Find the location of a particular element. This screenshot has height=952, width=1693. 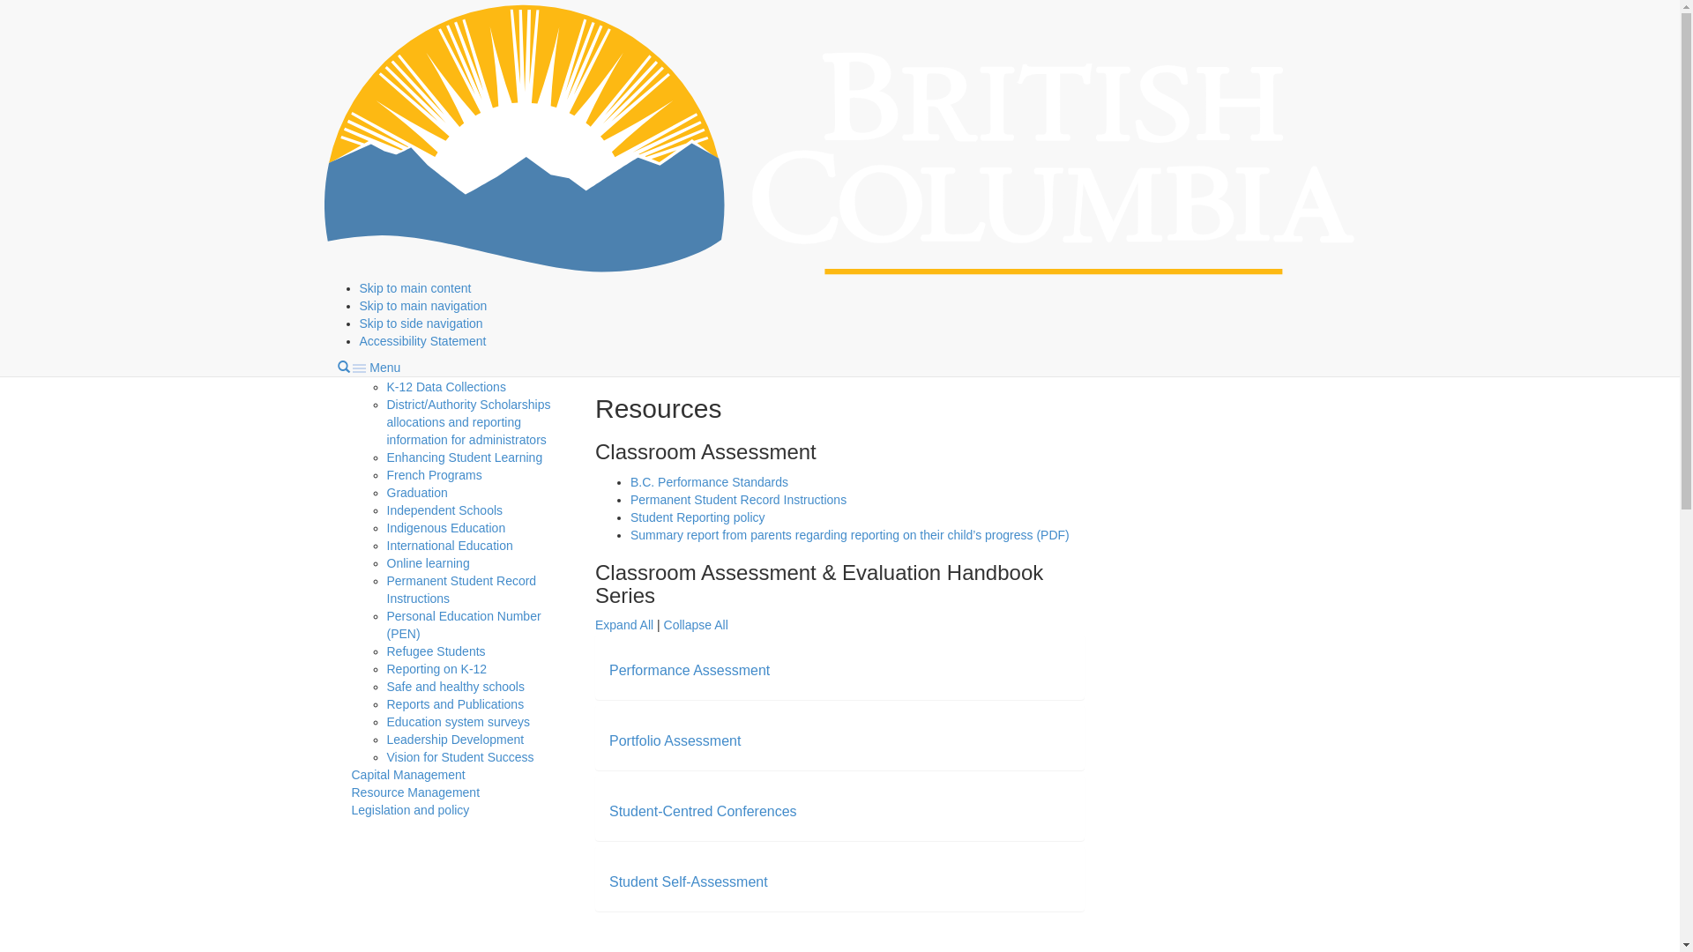

Independent Schools is located at coordinates (444, 510).